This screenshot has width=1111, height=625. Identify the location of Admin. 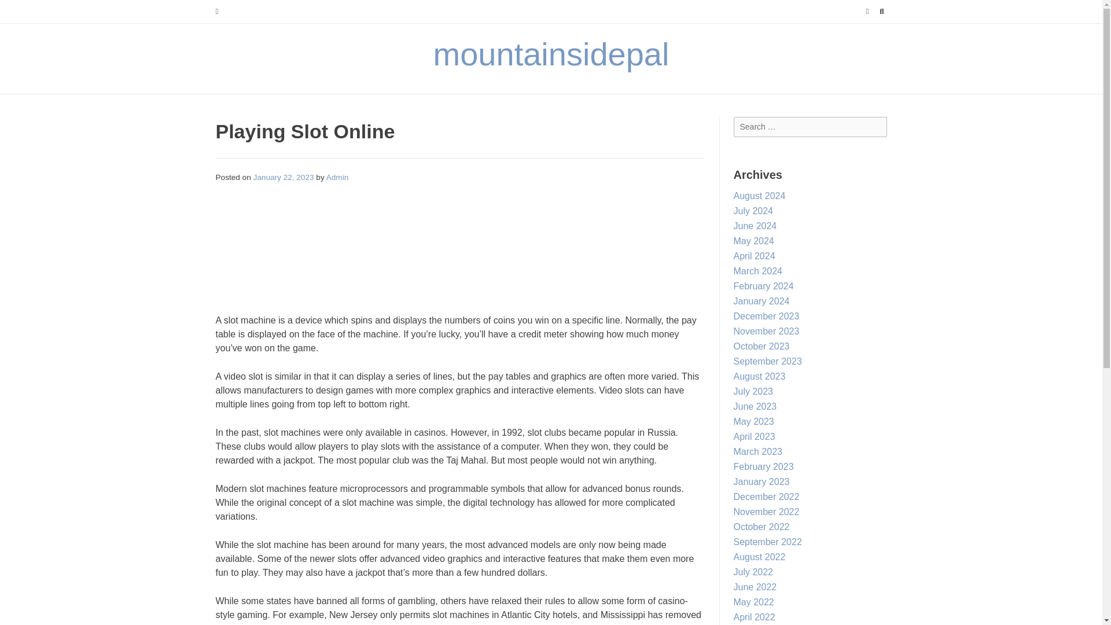
(337, 177).